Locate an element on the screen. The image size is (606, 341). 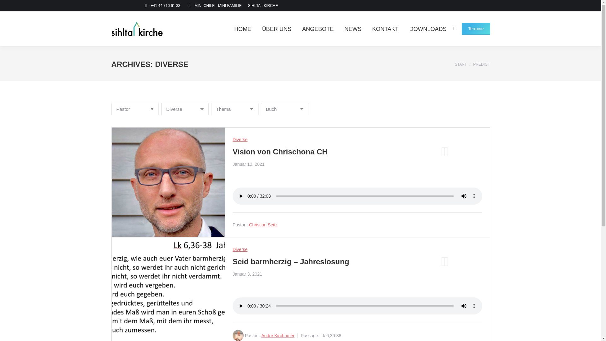
Audio is located at coordinates (443, 152).